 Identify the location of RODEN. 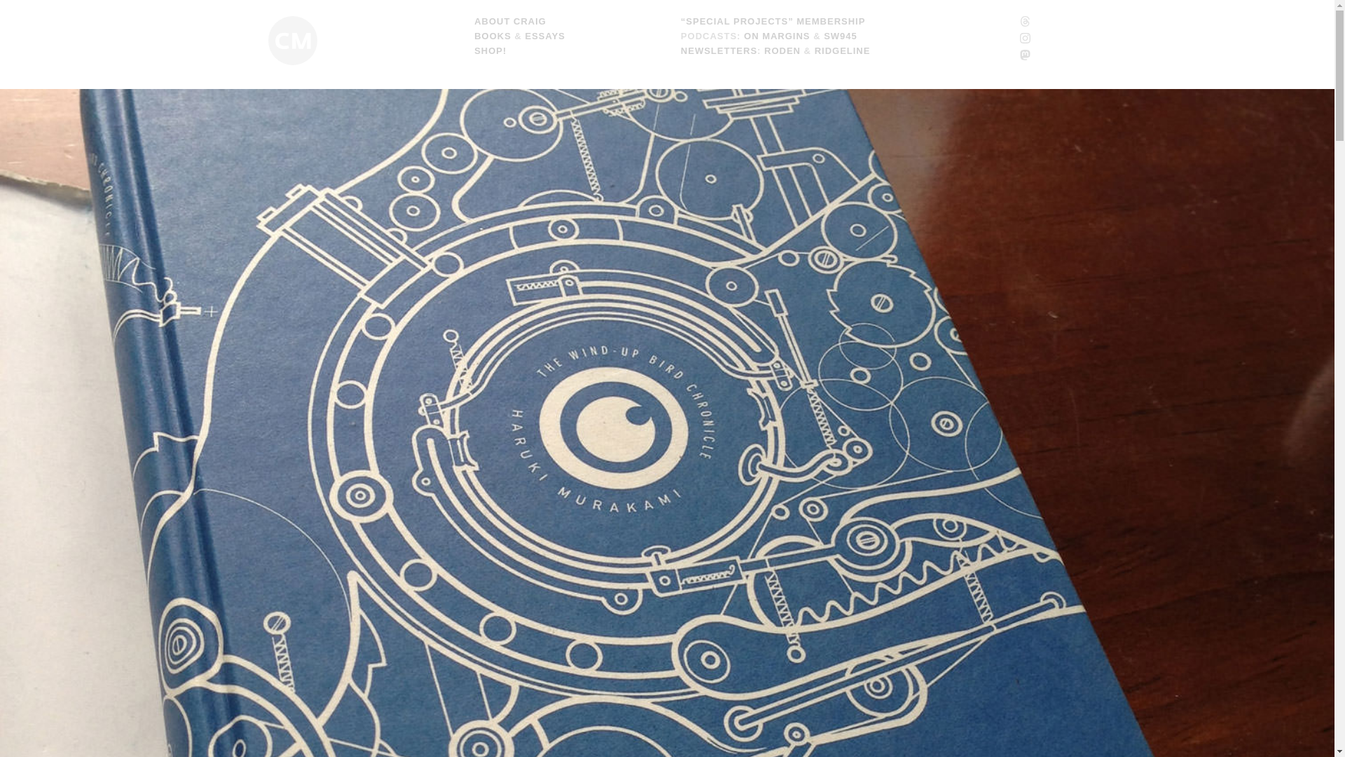
(782, 50).